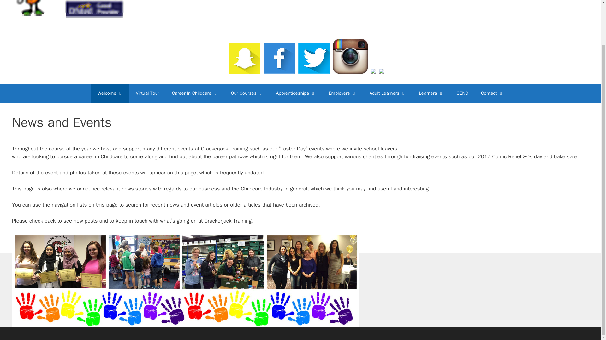 This screenshot has height=340, width=606. What do you see at coordinates (110, 93) in the screenshot?
I see `Welcome` at bounding box center [110, 93].